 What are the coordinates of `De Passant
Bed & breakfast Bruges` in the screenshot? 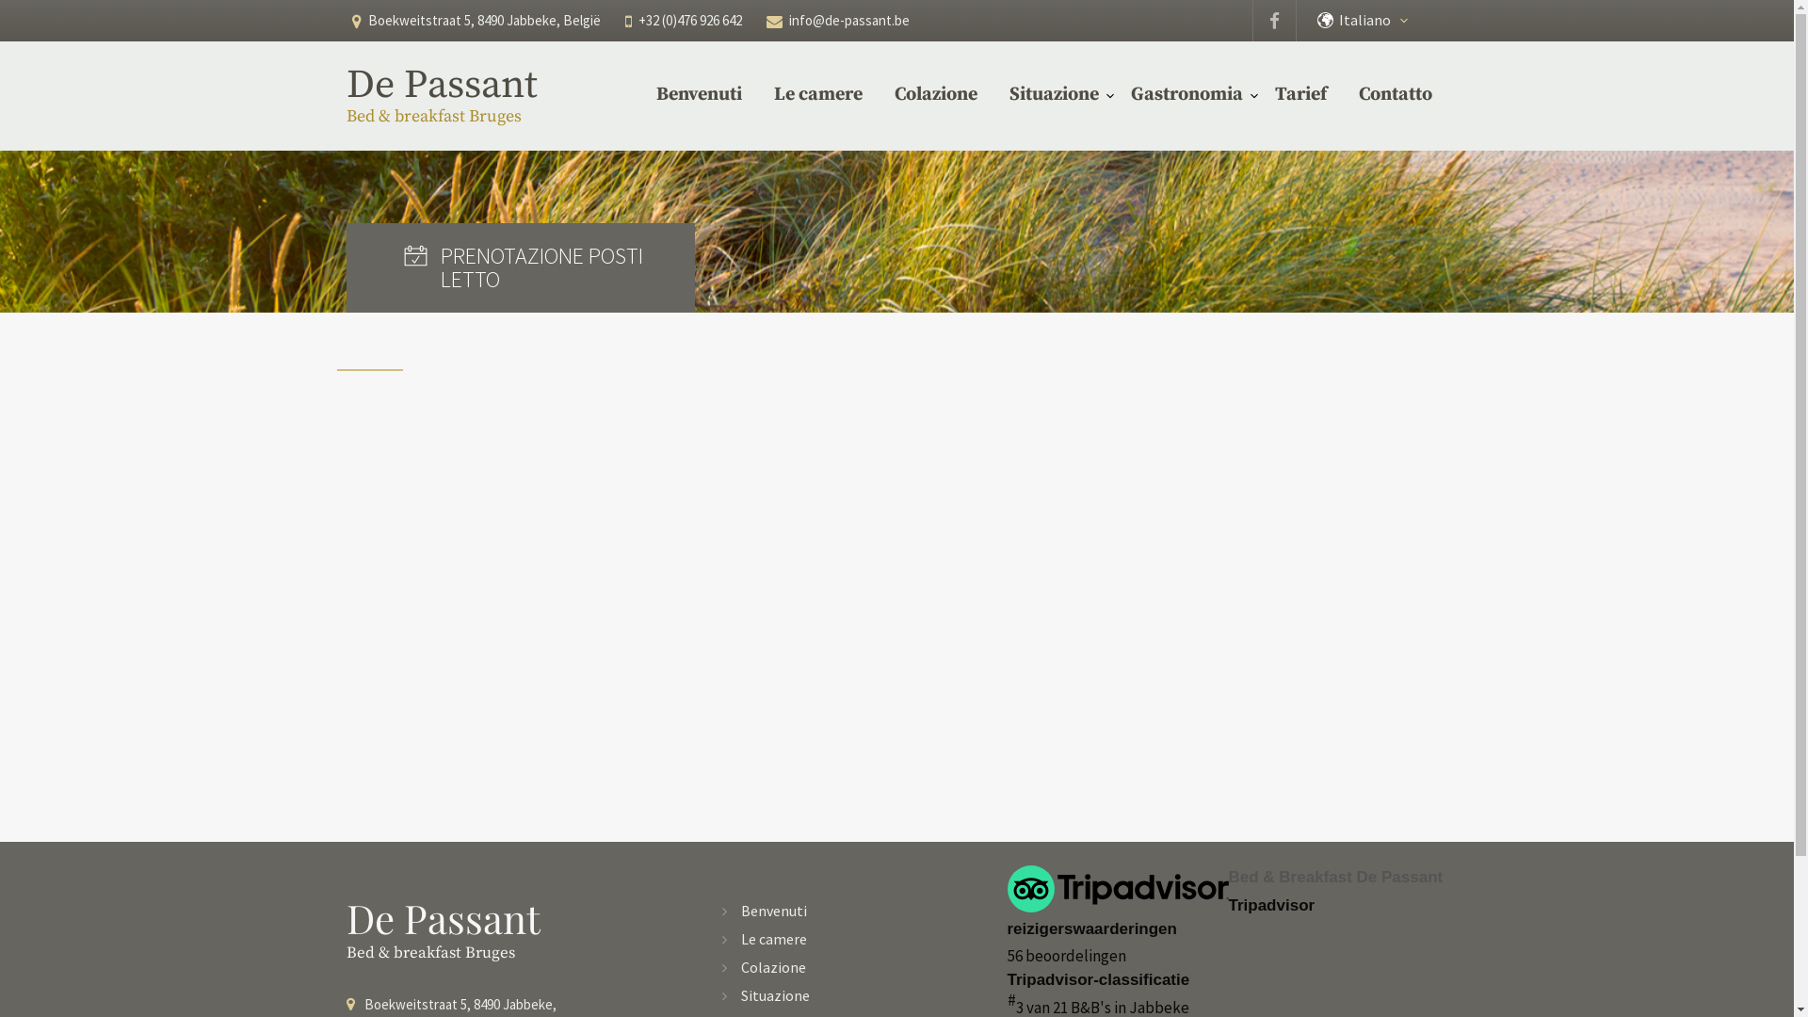 It's located at (458, 94).